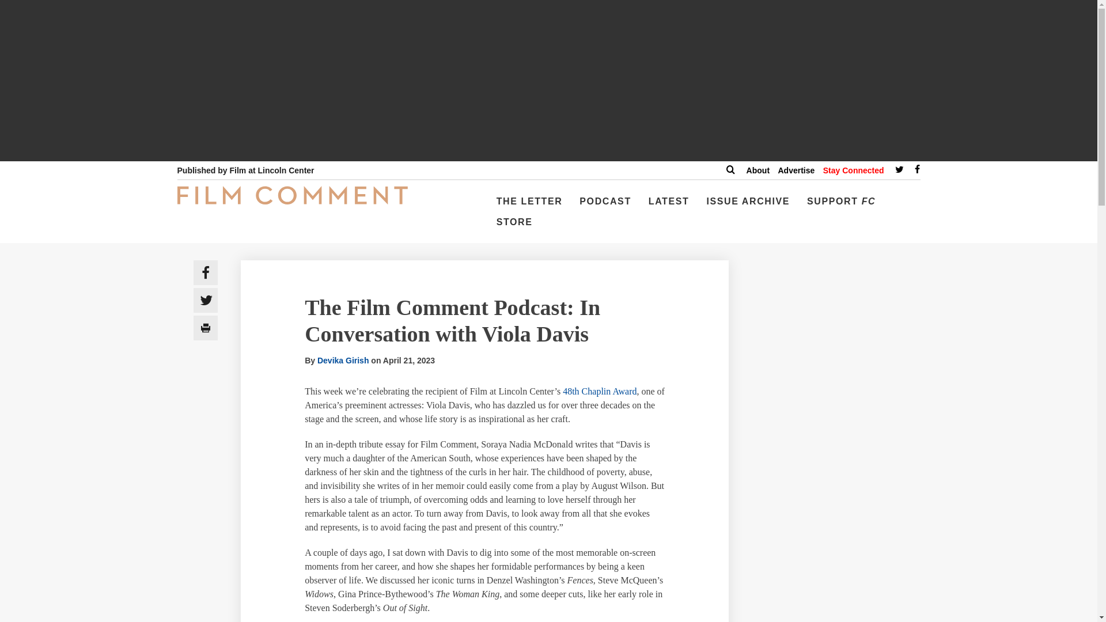  What do you see at coordinates (515, 226) in the screenshot?
I see `STORE` at bounding box center [515, 226].